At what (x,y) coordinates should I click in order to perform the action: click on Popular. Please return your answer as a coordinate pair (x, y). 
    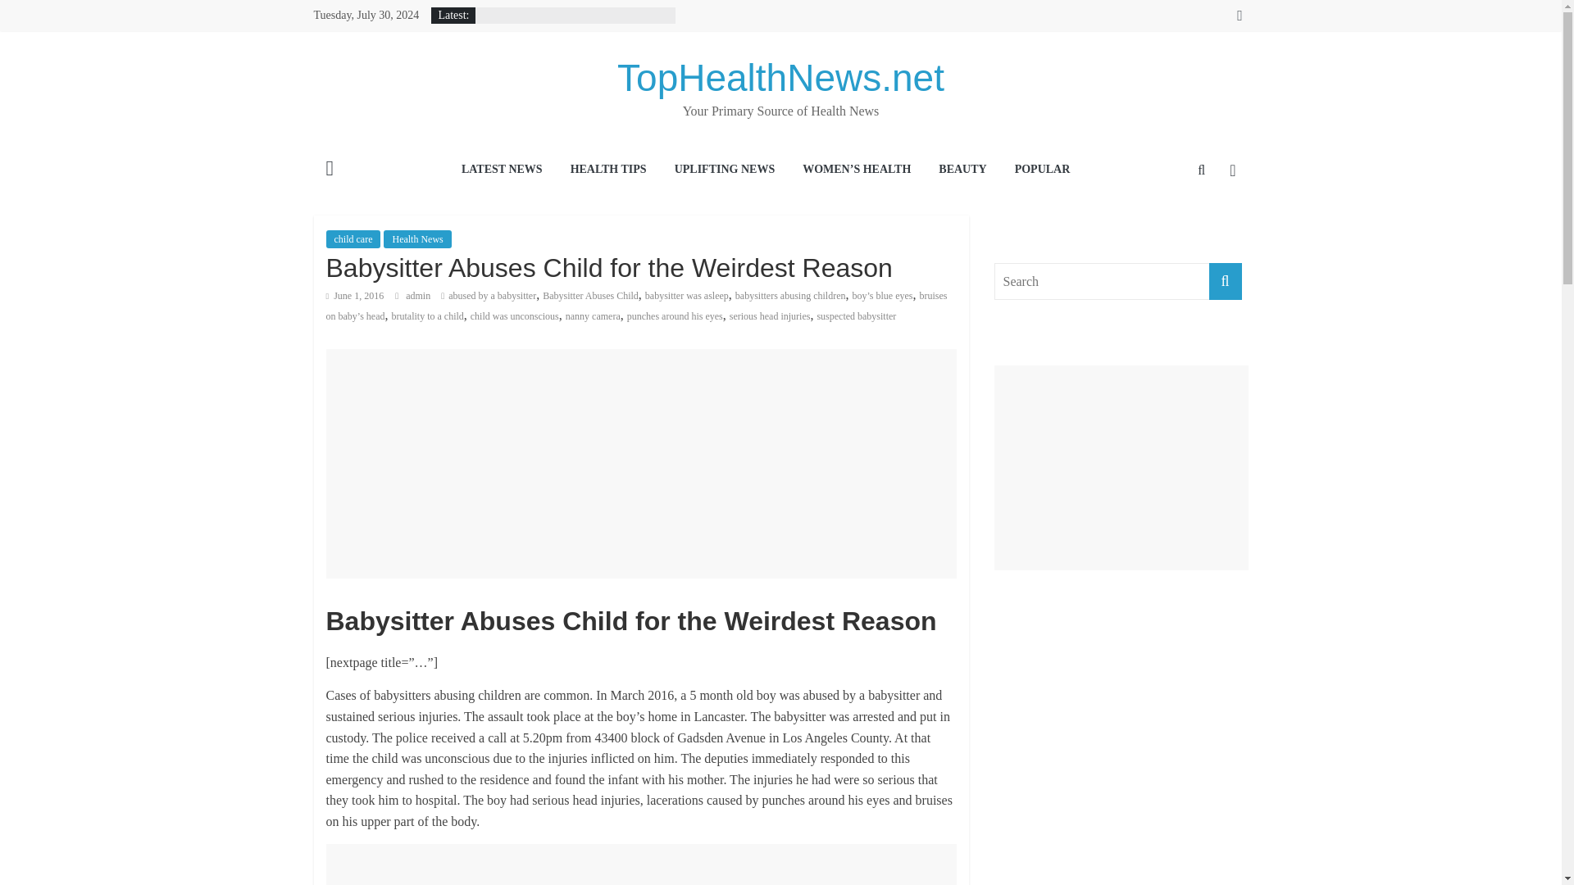
    Looking at the image, I should click on (1043, 170).